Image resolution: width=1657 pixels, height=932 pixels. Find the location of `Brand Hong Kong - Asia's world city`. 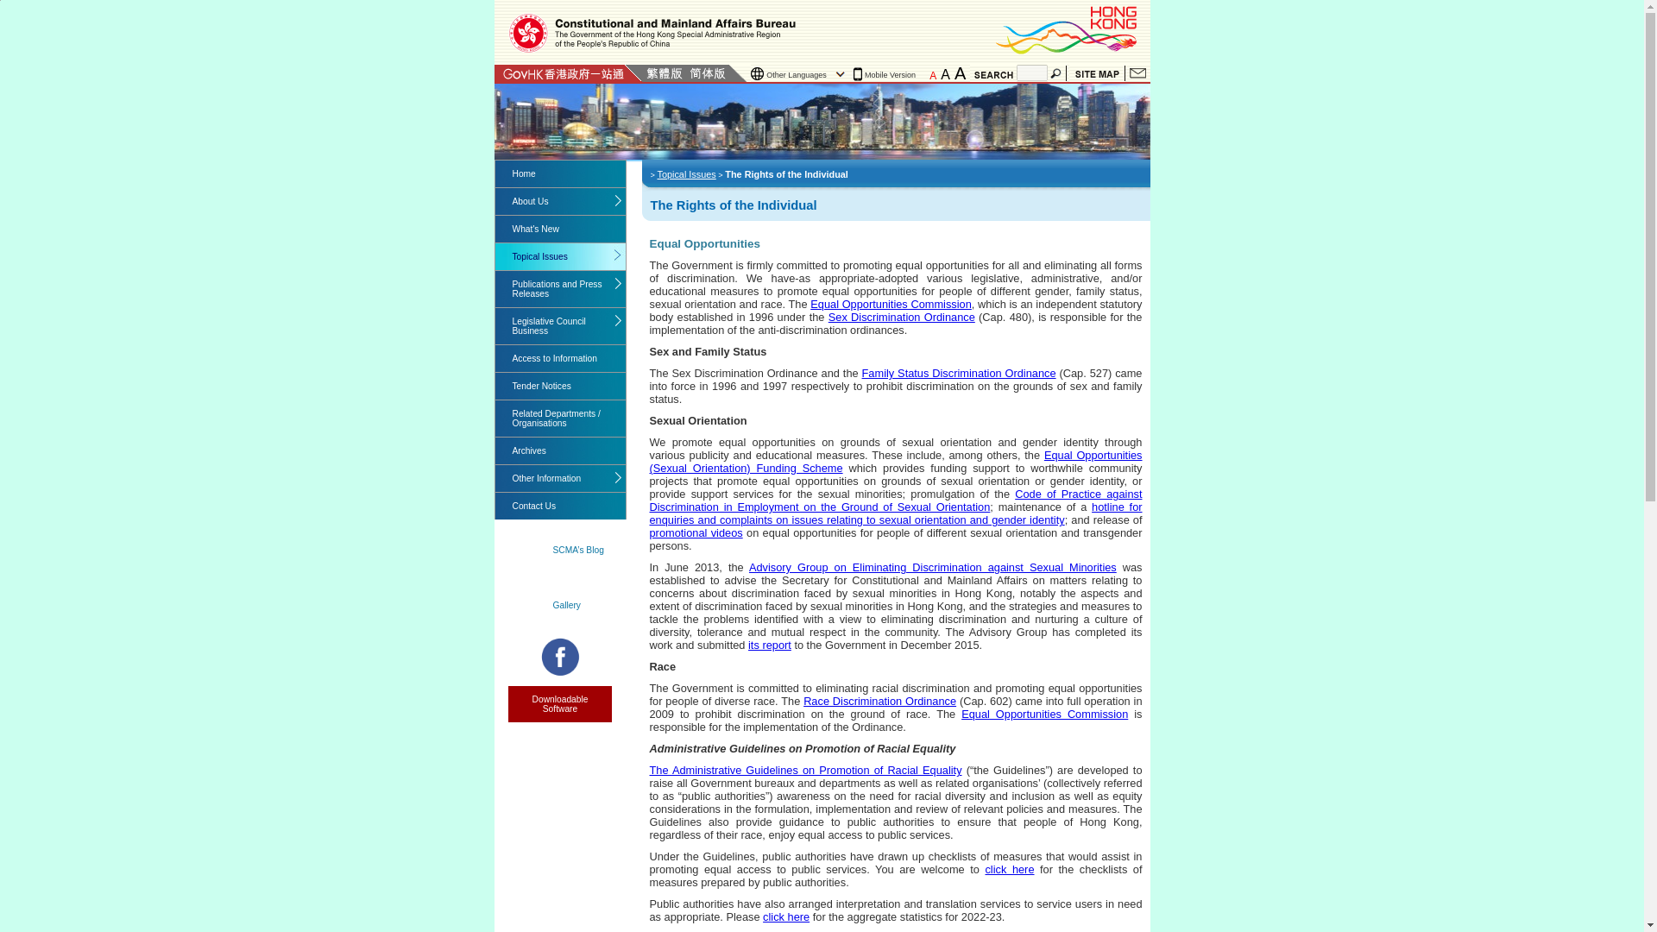

Brand Hong Kong - Asia's world city is located at coordinates (1068, 29).